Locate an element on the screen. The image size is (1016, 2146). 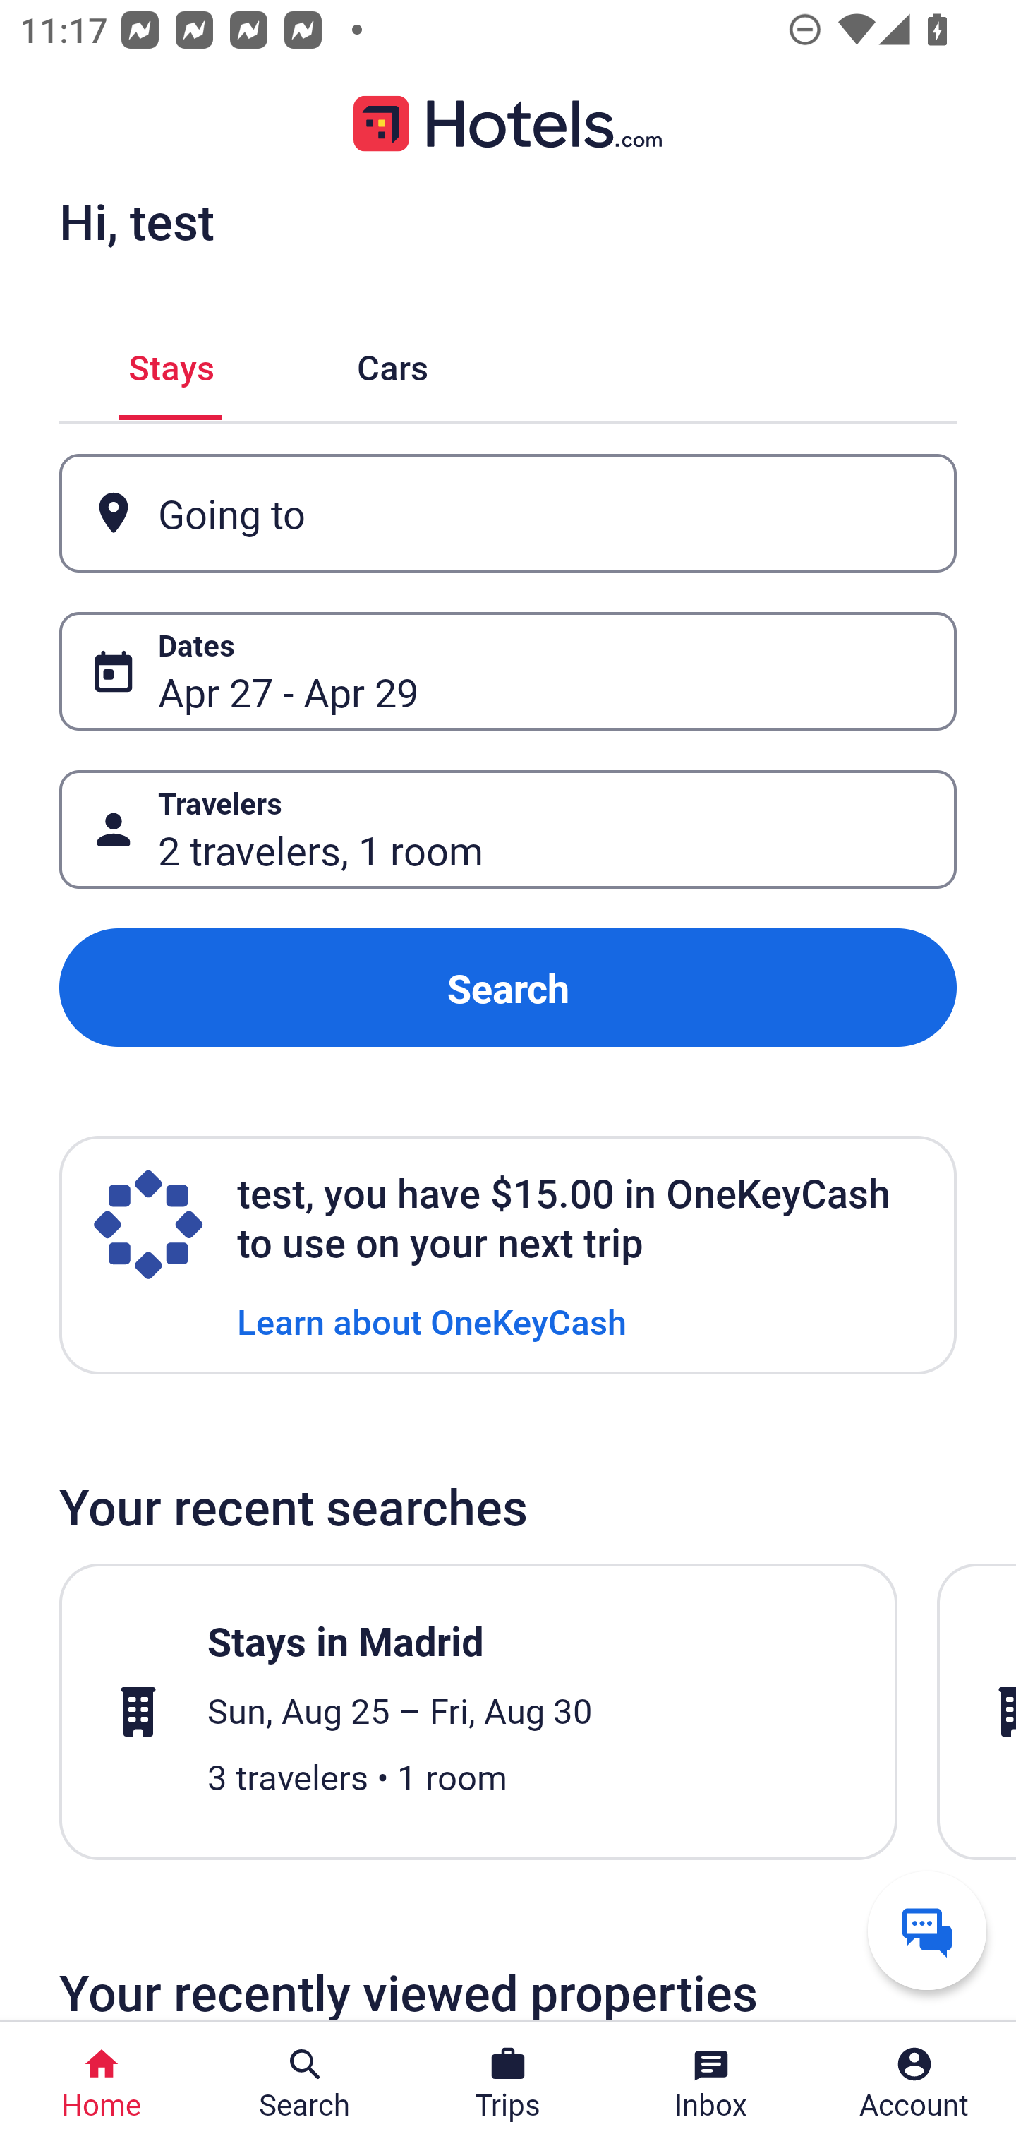
Trips Trips Button is located at coordinates (508, 2084).